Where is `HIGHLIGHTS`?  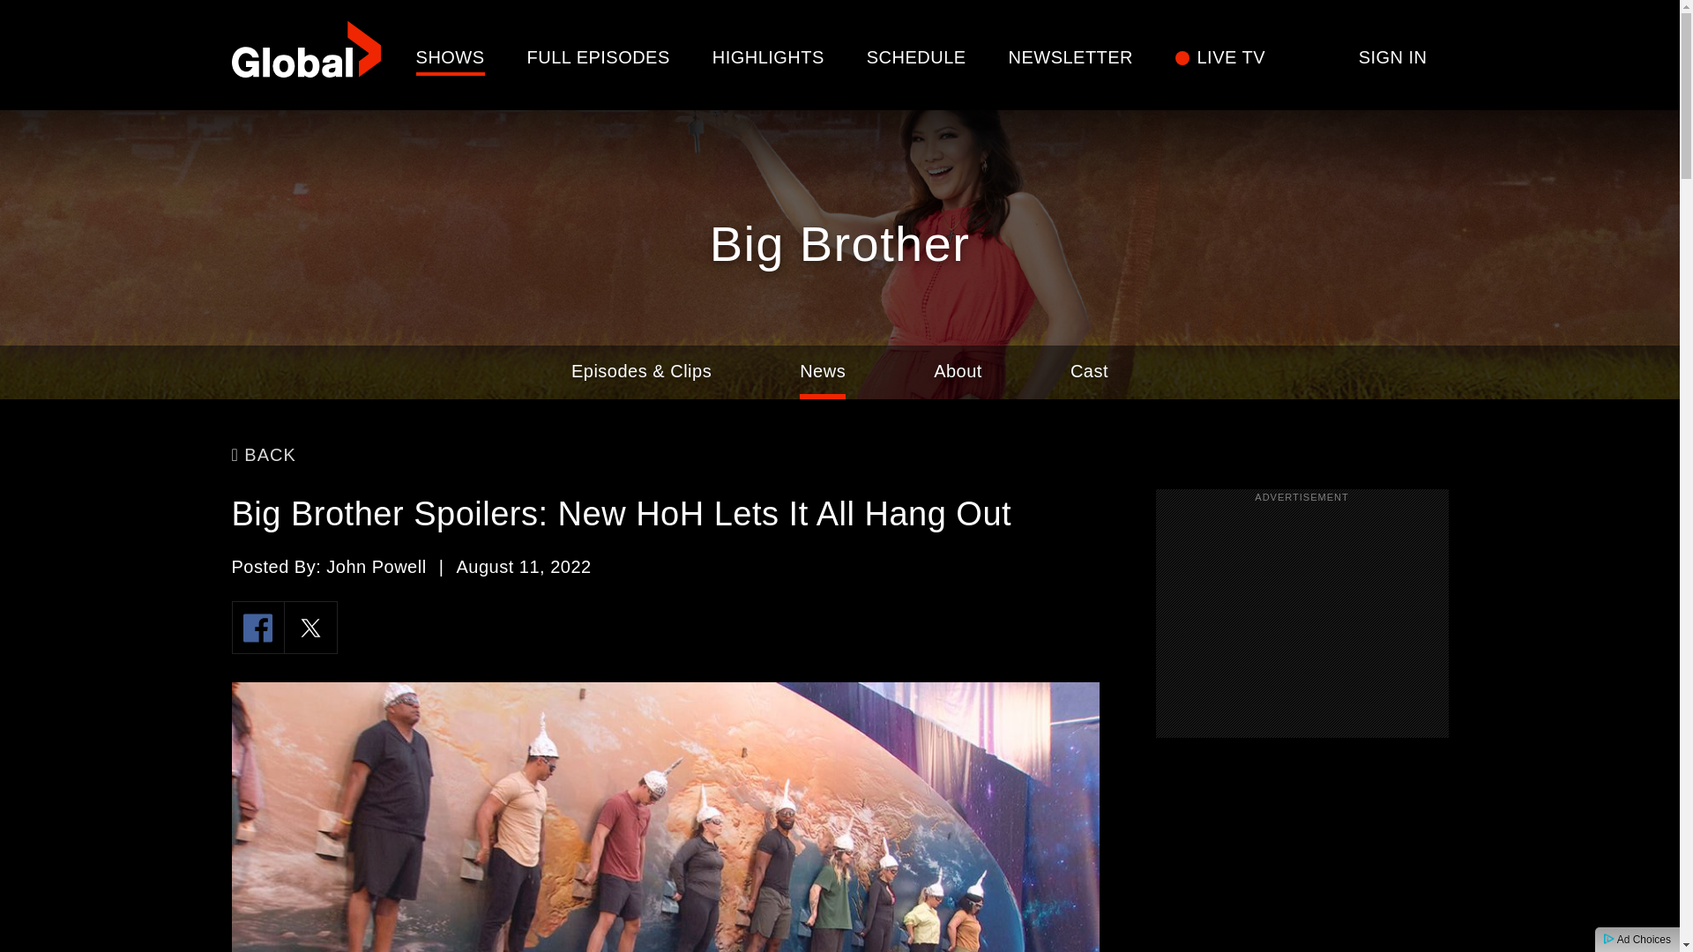 HIGHLIGHTS is located at coordinates (769, 56).